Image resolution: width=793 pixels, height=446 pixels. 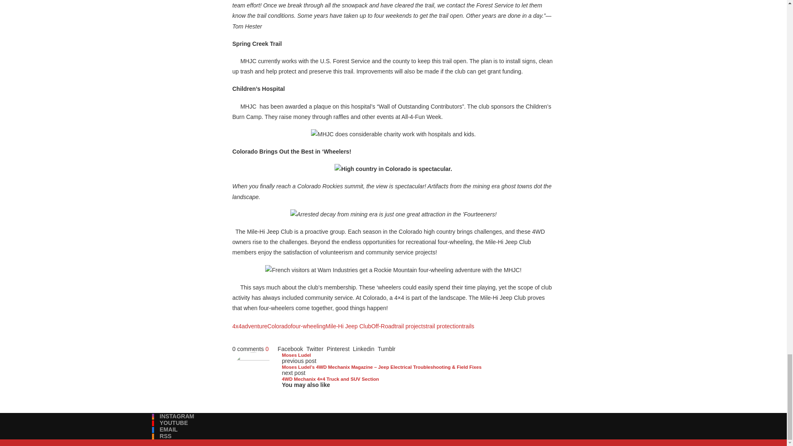 What do you see at coordinates (386, 349) in the screenshot?
I see `Tumblr` at bounding box center [386, 349].